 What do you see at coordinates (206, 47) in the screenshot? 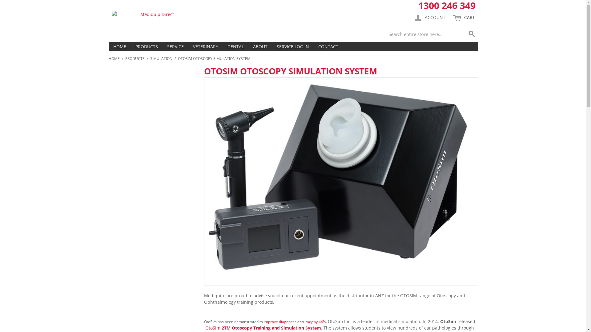
I see `VETERINARY` at bounding box center [206, 47].